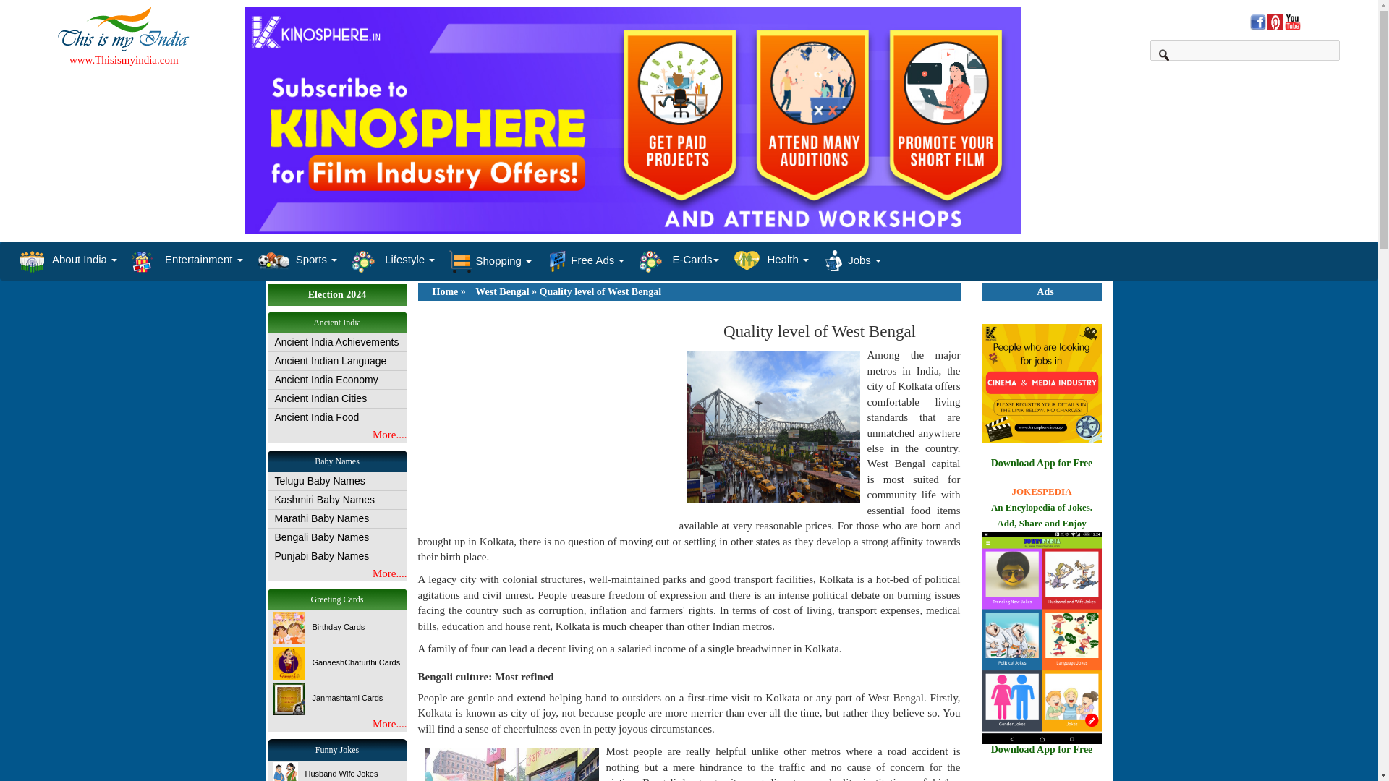 The width and height of the screenshot is (1389, 781). What do you see at coordinates (187, 259) in the screenshot?
I see `Entertainment` at bounding box center [187, 259].